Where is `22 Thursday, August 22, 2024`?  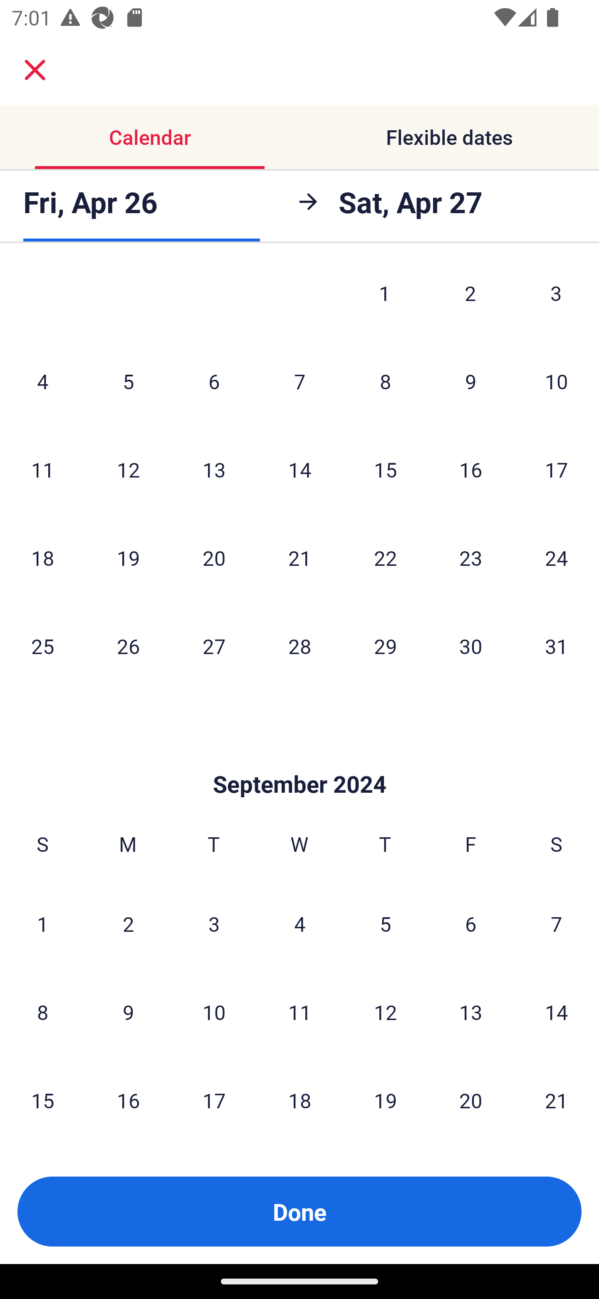 22 Thursday, August 22, 2024 is located at coordinates (385, 557).